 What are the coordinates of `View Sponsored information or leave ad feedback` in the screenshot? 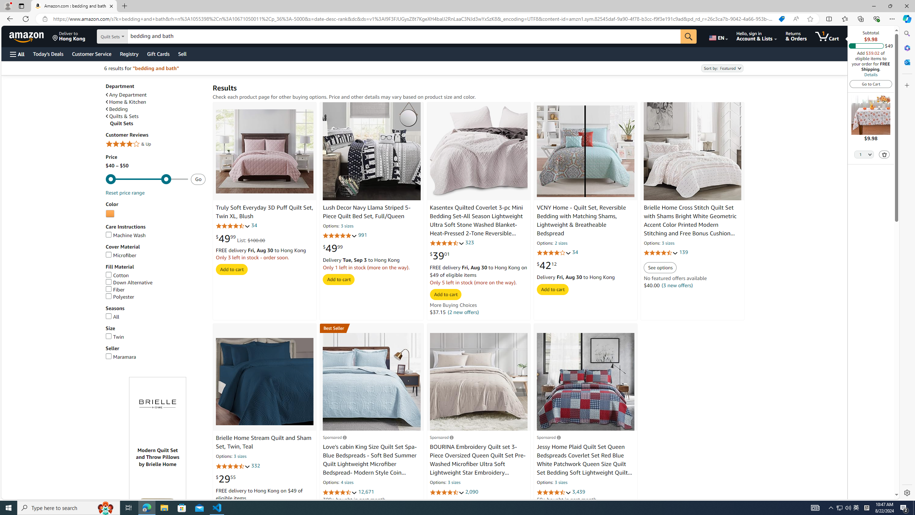 It's located at (548, 437).